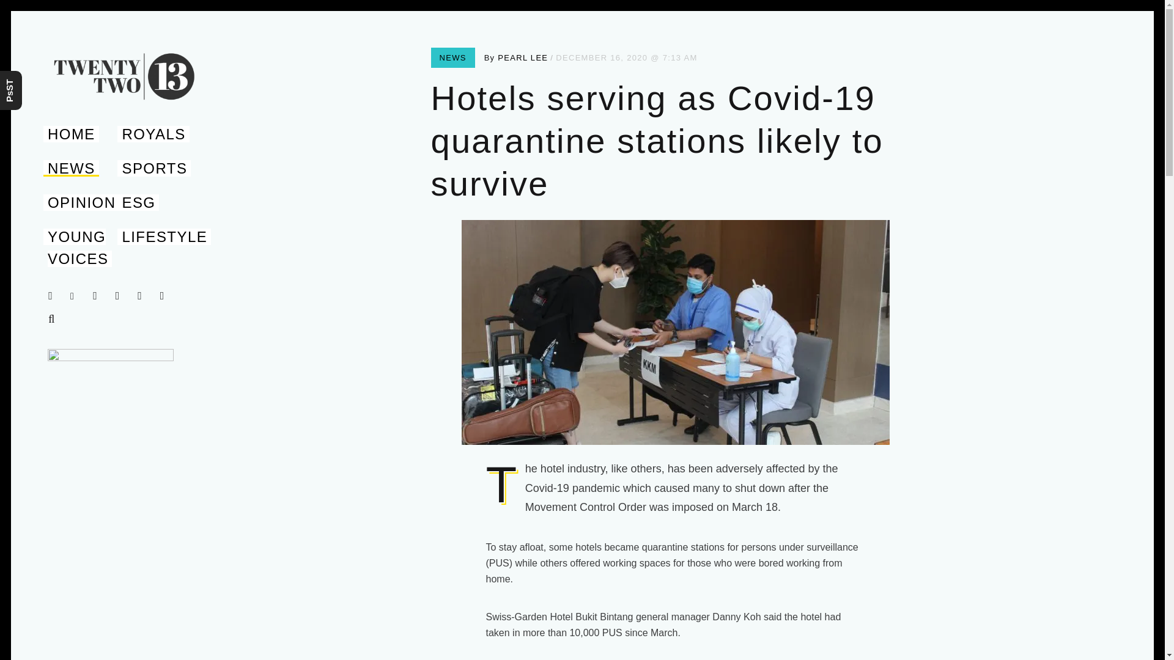  I want to click on DECEMBER 16, 20207:13 AM, so click(626, 57).